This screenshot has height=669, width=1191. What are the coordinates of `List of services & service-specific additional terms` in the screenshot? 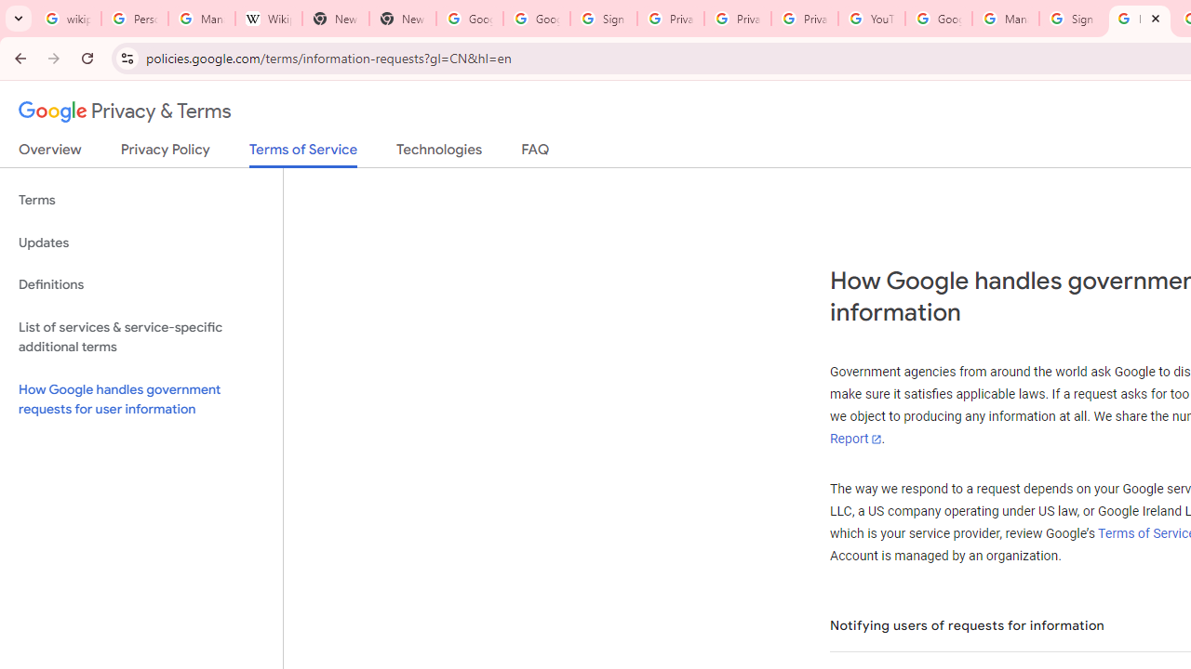 It's located at (141, 336).